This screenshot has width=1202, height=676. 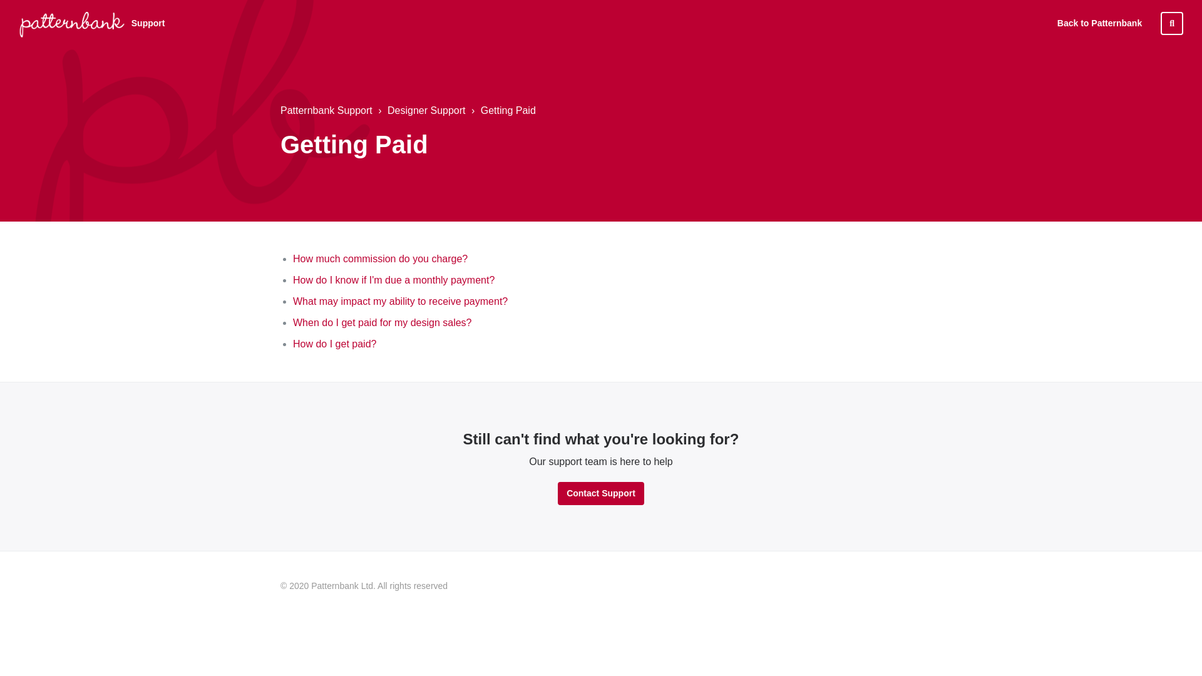 I want to click on How do I know if I'm due a monthly payment?, so click(x=393, y=279).